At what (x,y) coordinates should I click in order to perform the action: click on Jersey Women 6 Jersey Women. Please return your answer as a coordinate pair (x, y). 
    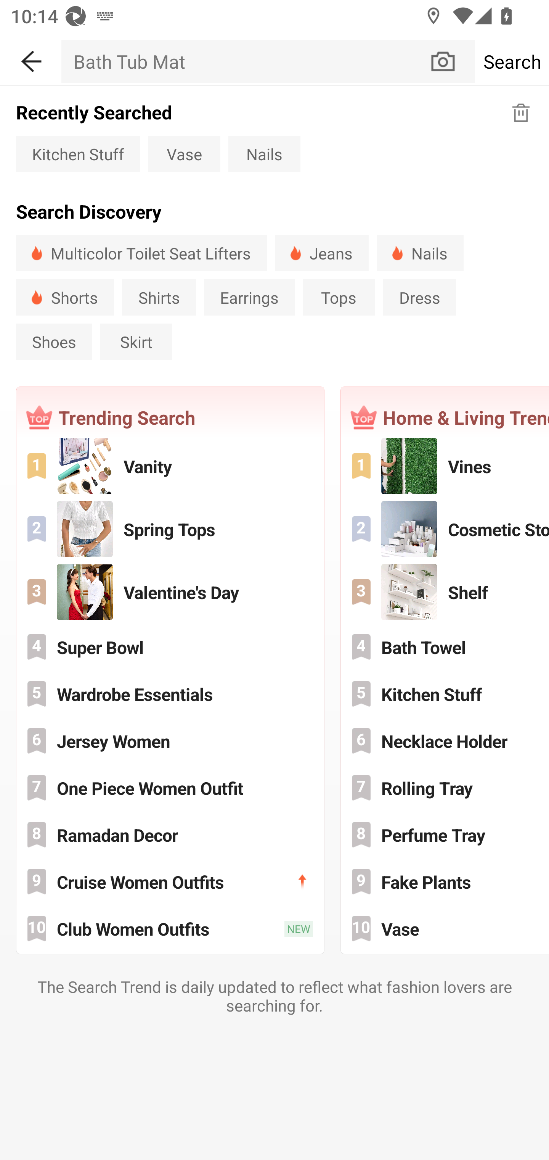
    Looking at the image, I should click on (170, 740).